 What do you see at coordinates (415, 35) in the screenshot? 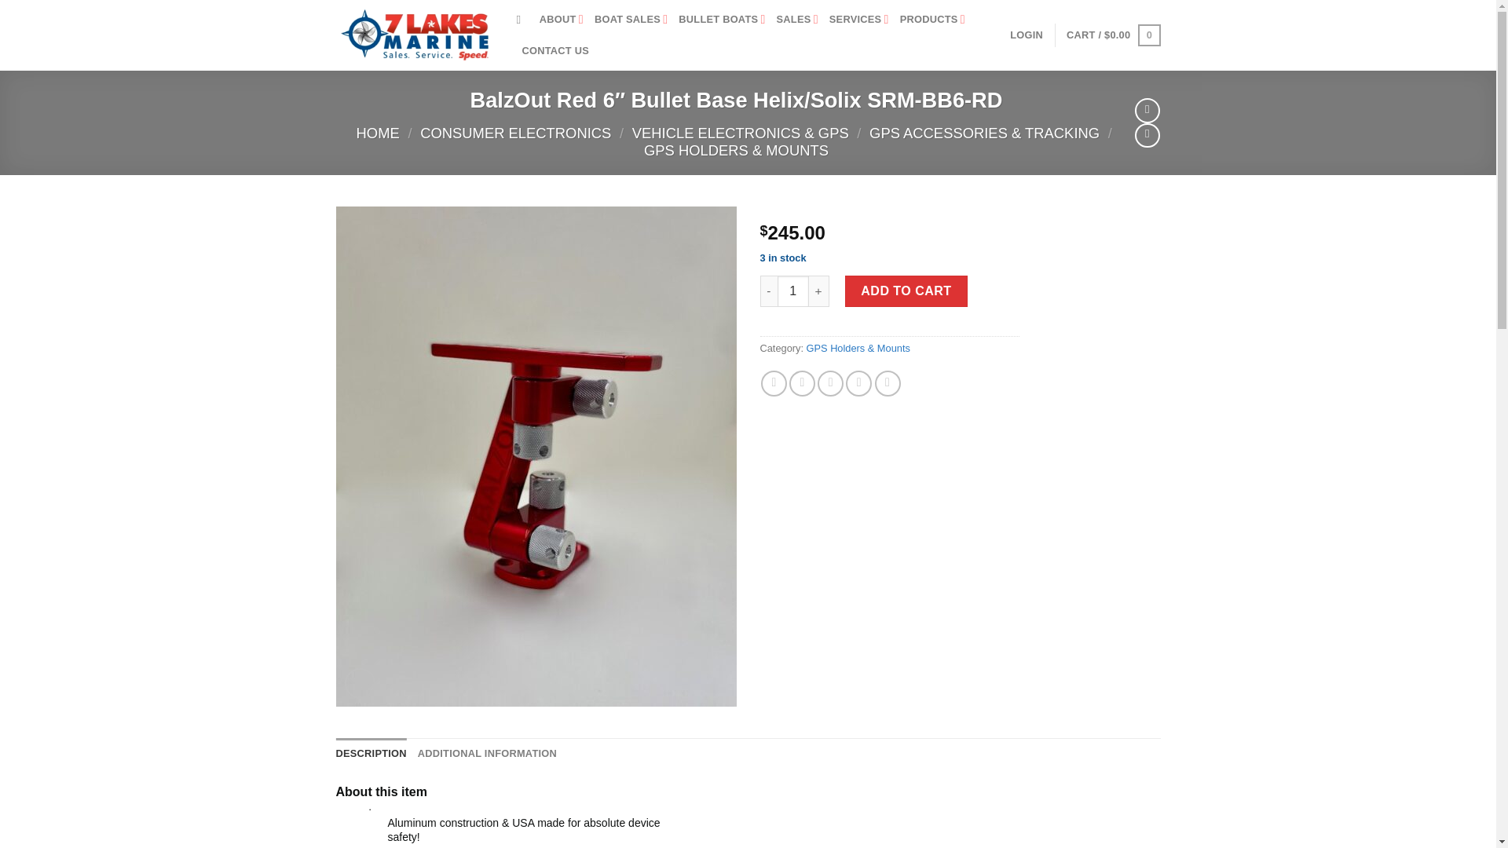
I see `Seven Lakes Marine Service - Sales, Service, Speed` at bounding box center [415, 35].